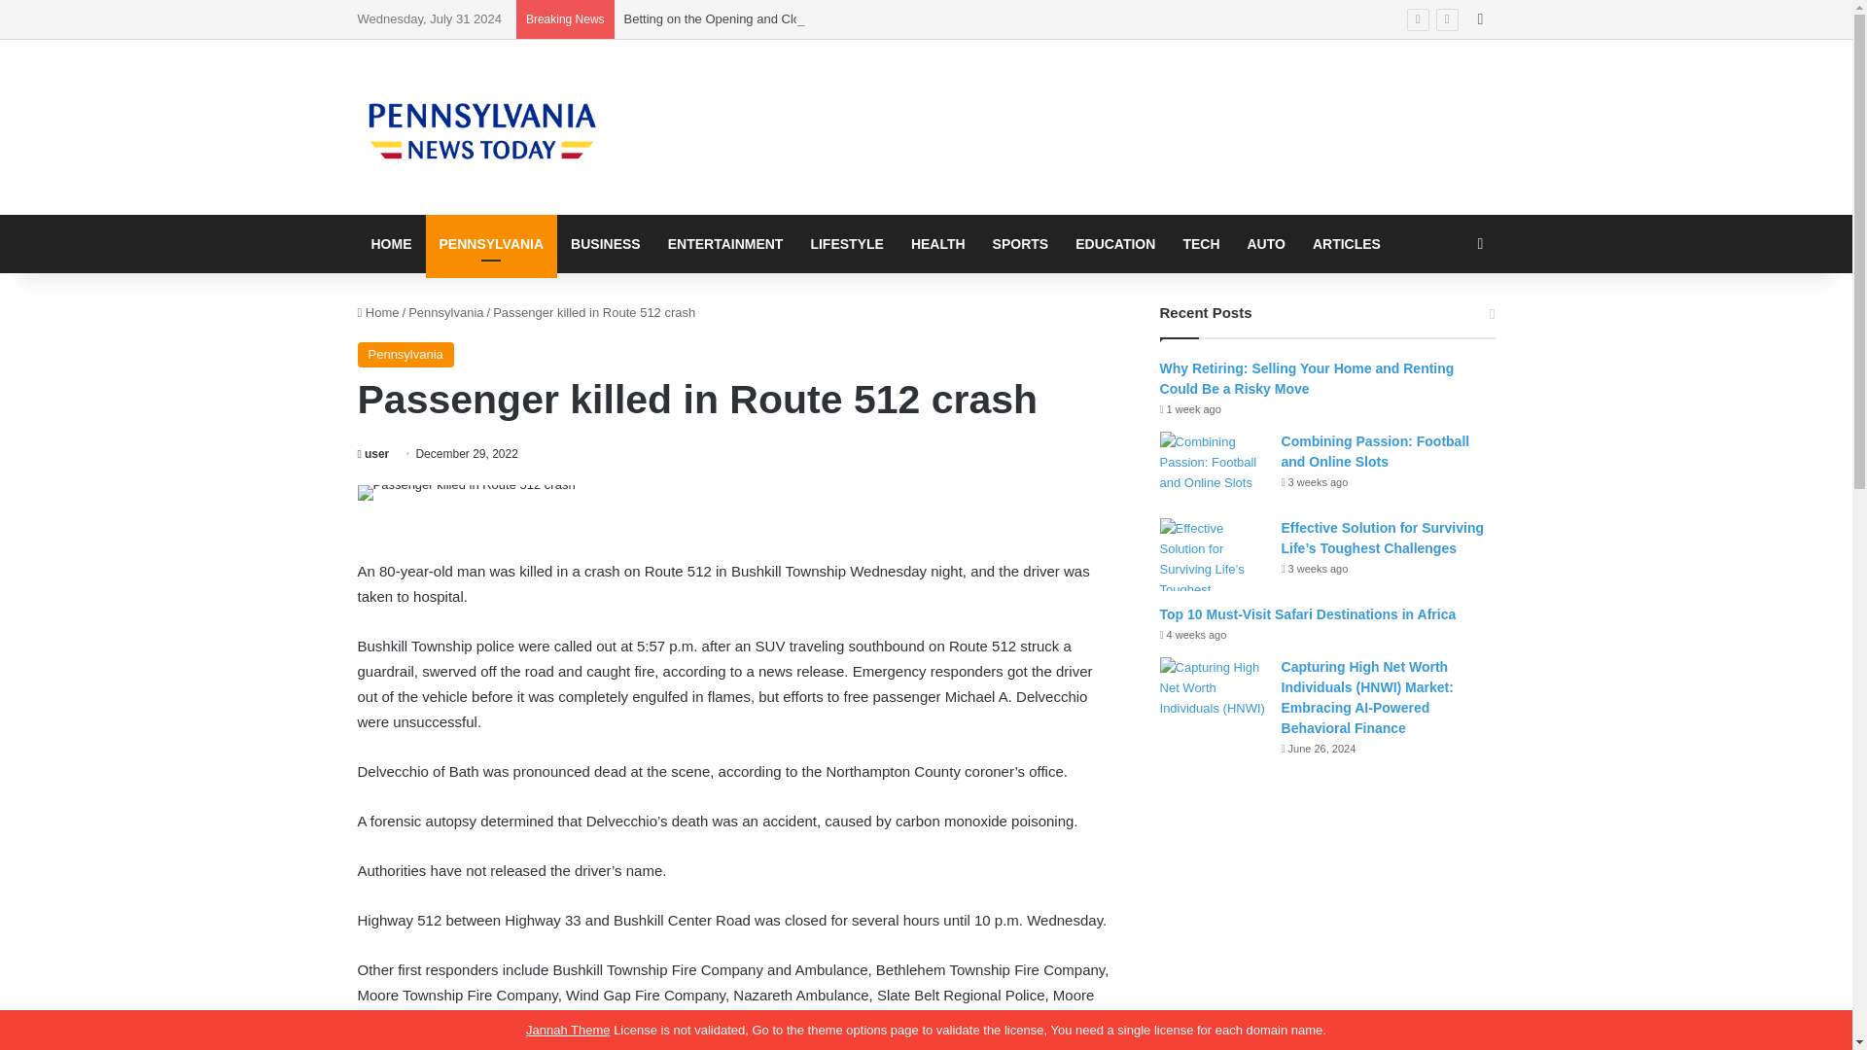 The image size is (1867, 1050). What do you see at coordinates (378, 313) in the screenshot?
I see `Home` at bounding box center [378, 313].